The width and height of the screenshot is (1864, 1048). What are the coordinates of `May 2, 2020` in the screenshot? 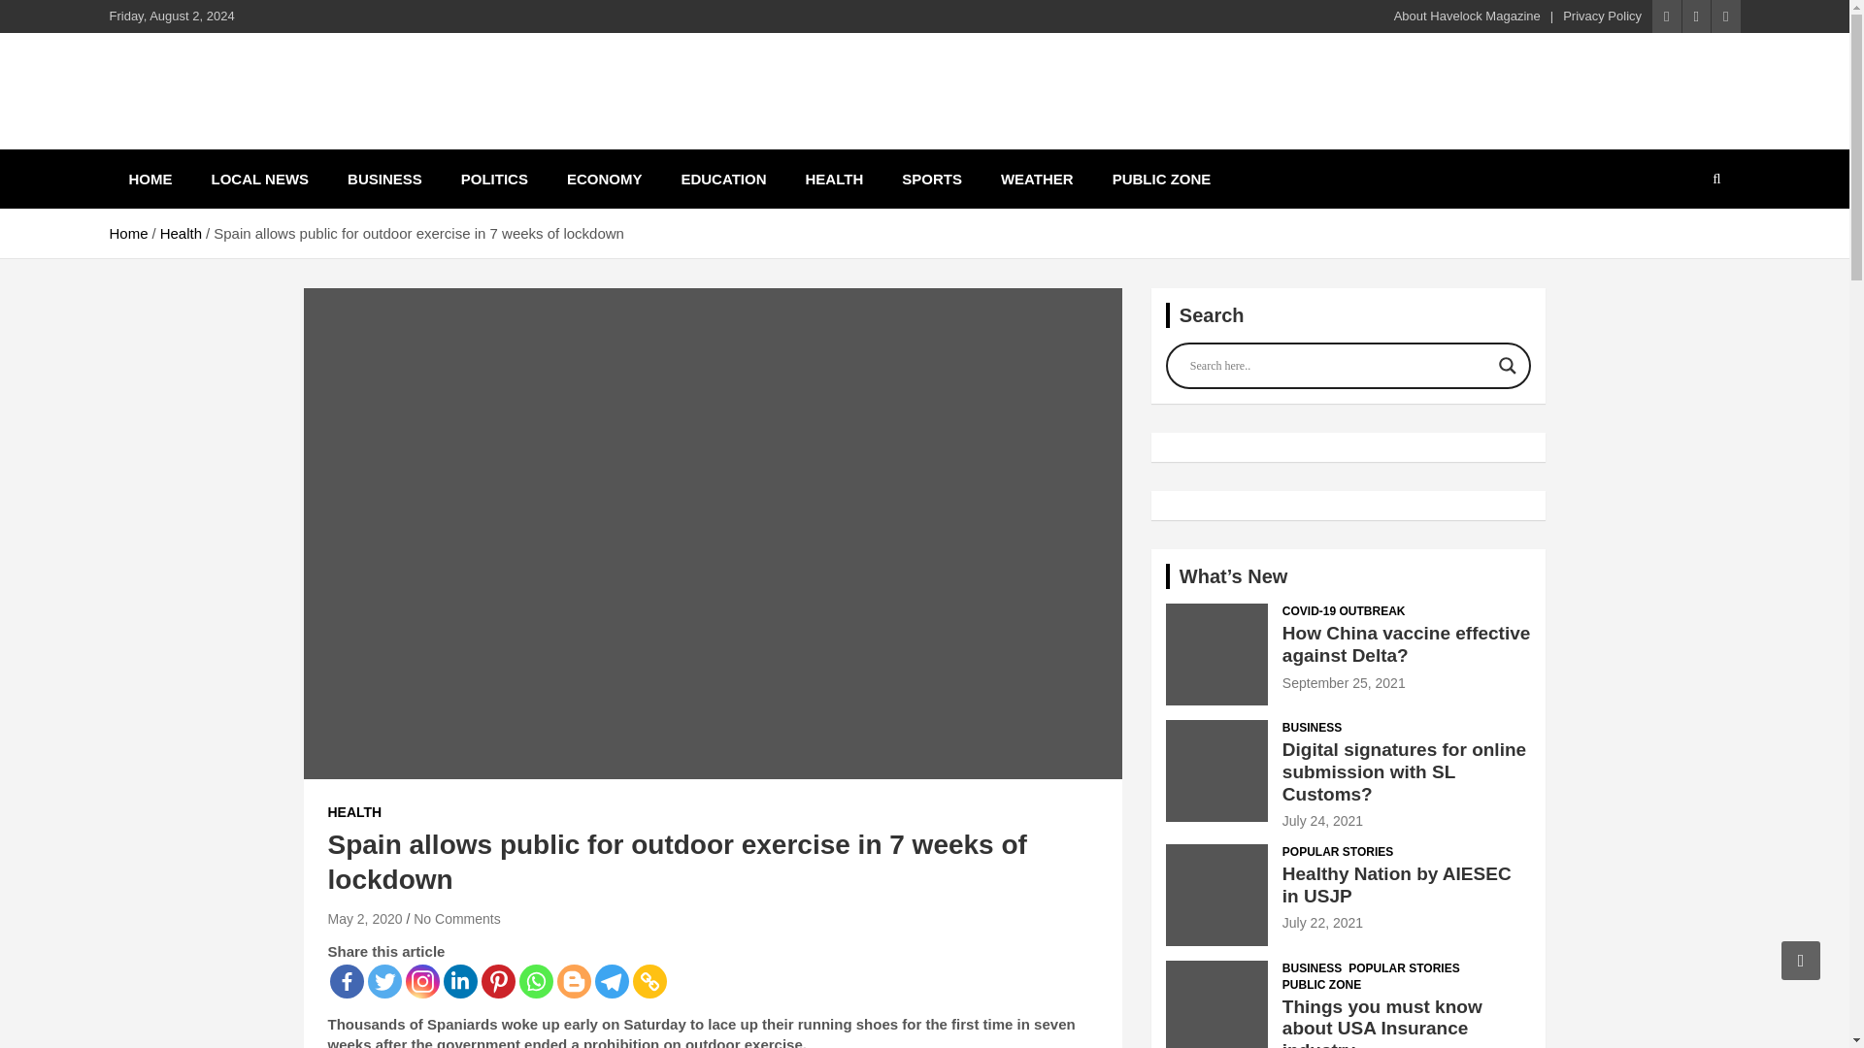 It's located at (365, 918).